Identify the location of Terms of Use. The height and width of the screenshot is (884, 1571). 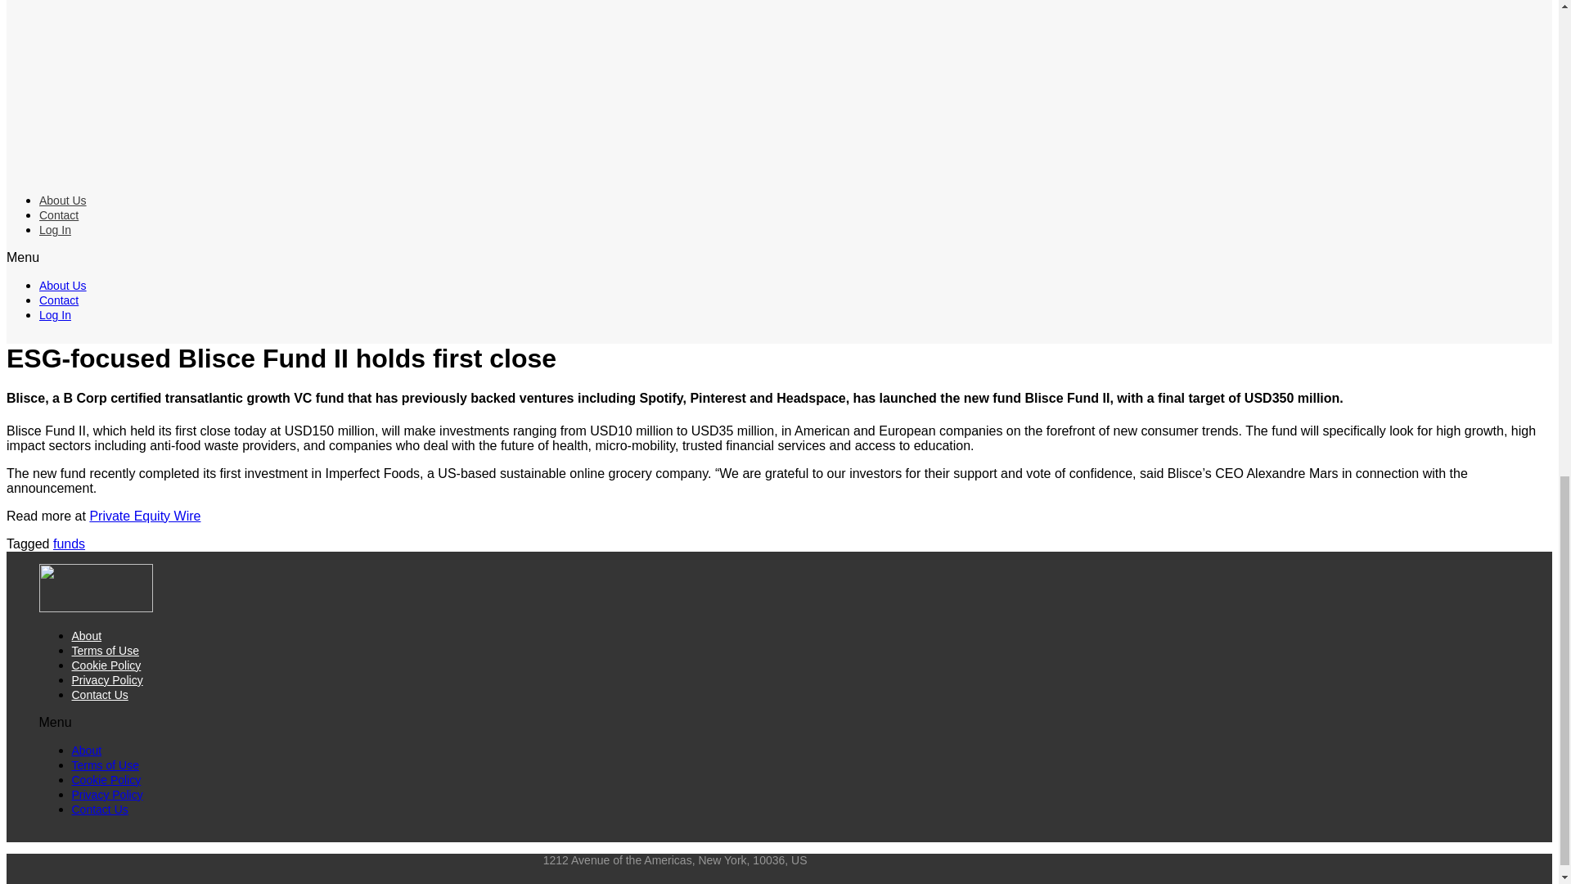
(106, 764).